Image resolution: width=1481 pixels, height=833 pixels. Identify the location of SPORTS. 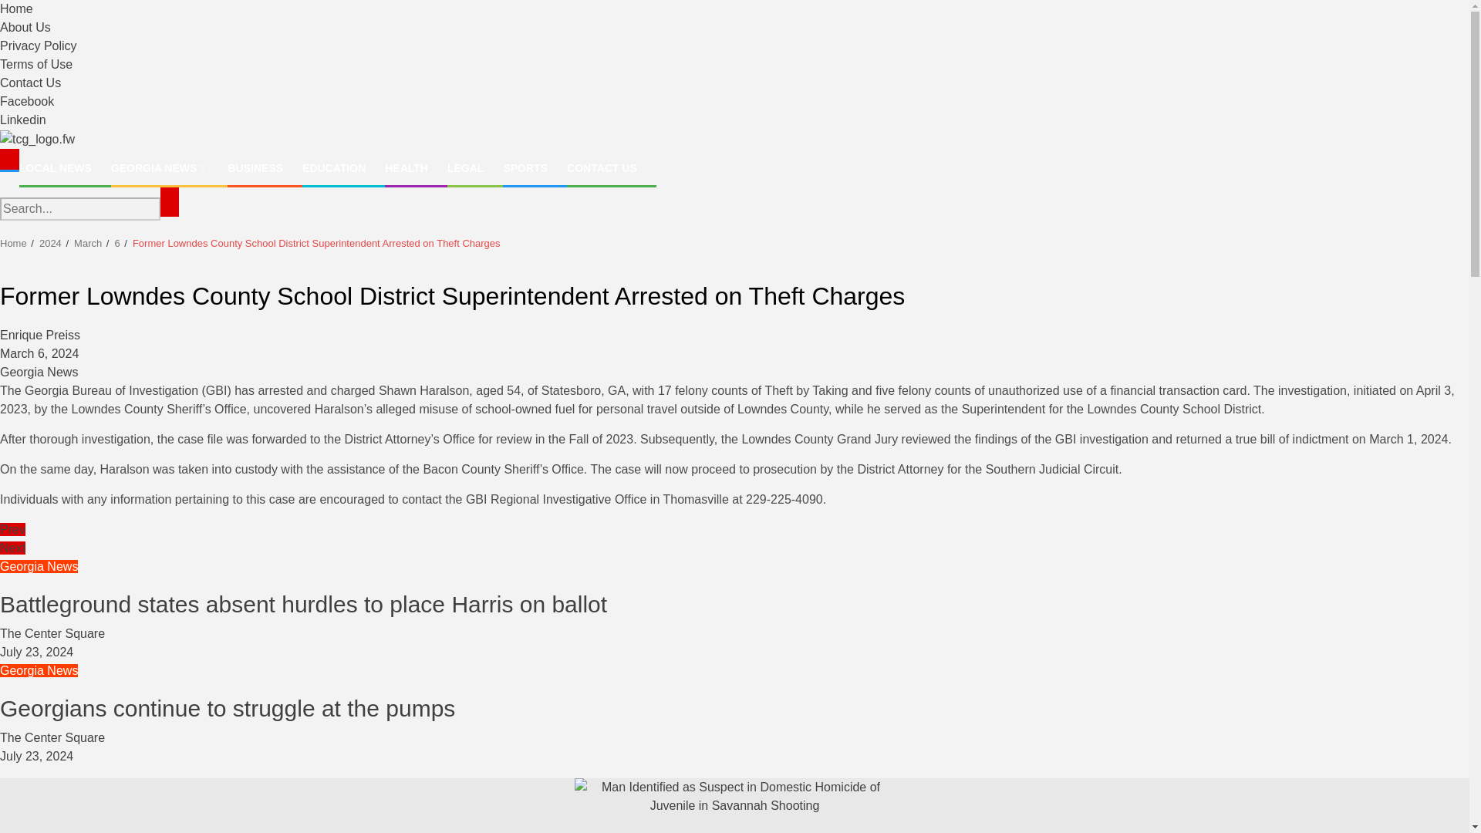
(525, 167).